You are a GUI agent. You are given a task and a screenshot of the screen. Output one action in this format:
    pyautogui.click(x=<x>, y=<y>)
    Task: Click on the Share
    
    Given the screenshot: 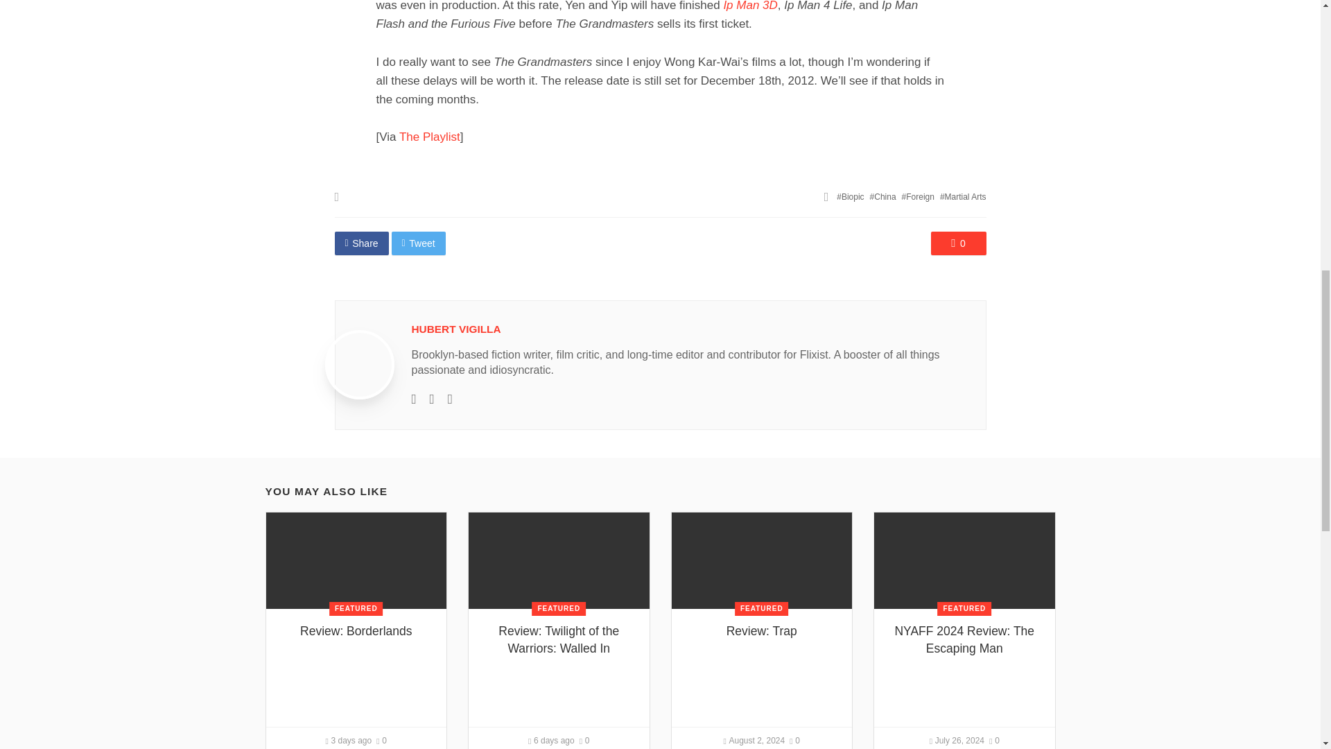 What is the action you would take?
    pyautogui.click(x=360, y=243)
    